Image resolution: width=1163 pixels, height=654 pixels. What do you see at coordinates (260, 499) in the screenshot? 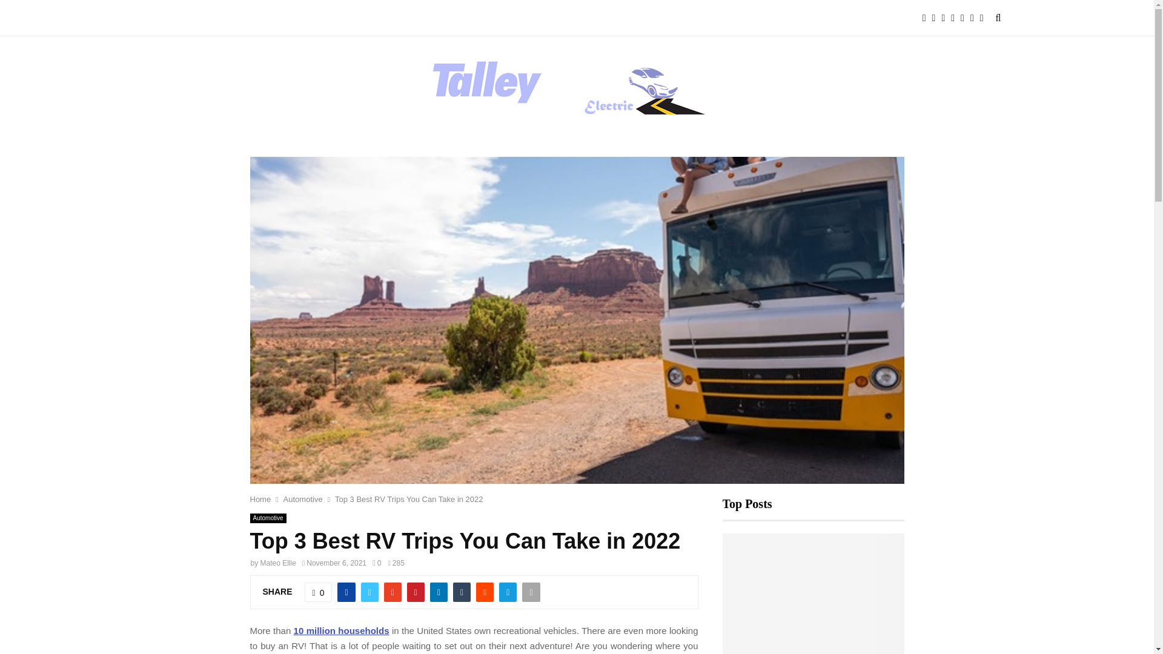
I see `Home` at bounding box center [260, 499].